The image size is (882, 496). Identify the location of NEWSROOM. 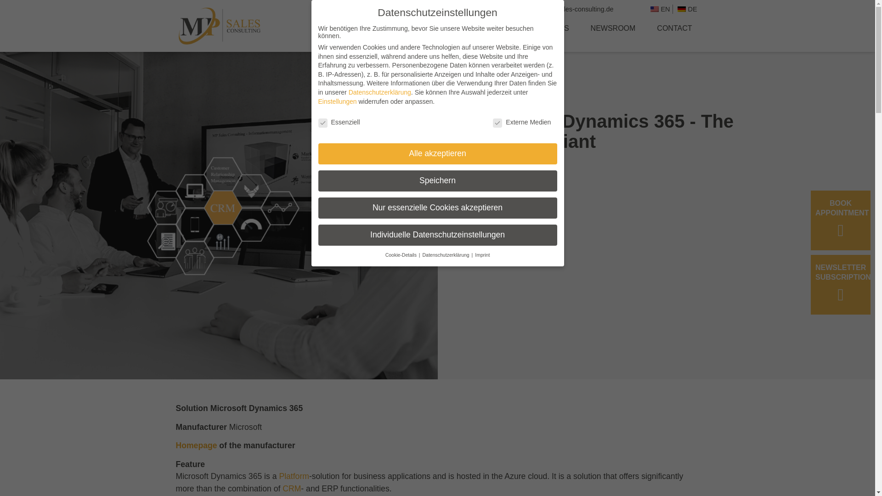
(613, 28).